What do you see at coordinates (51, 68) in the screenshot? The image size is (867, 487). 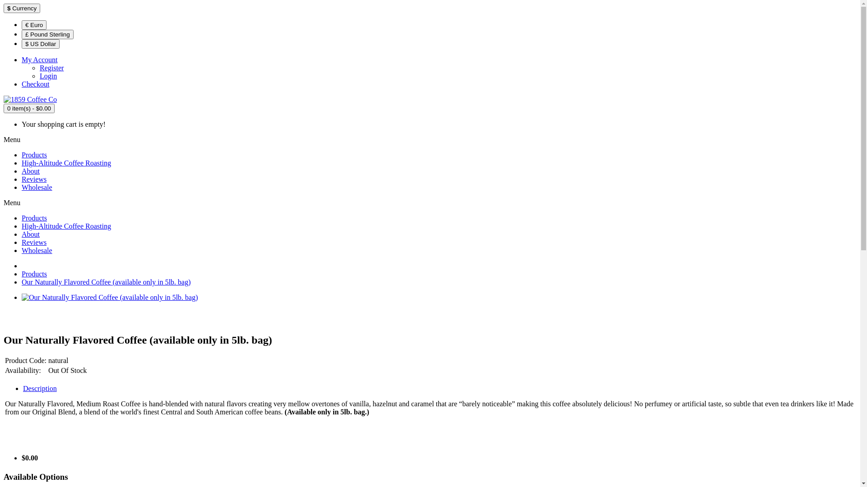 I see `Register` at bounding box center [51, 68].